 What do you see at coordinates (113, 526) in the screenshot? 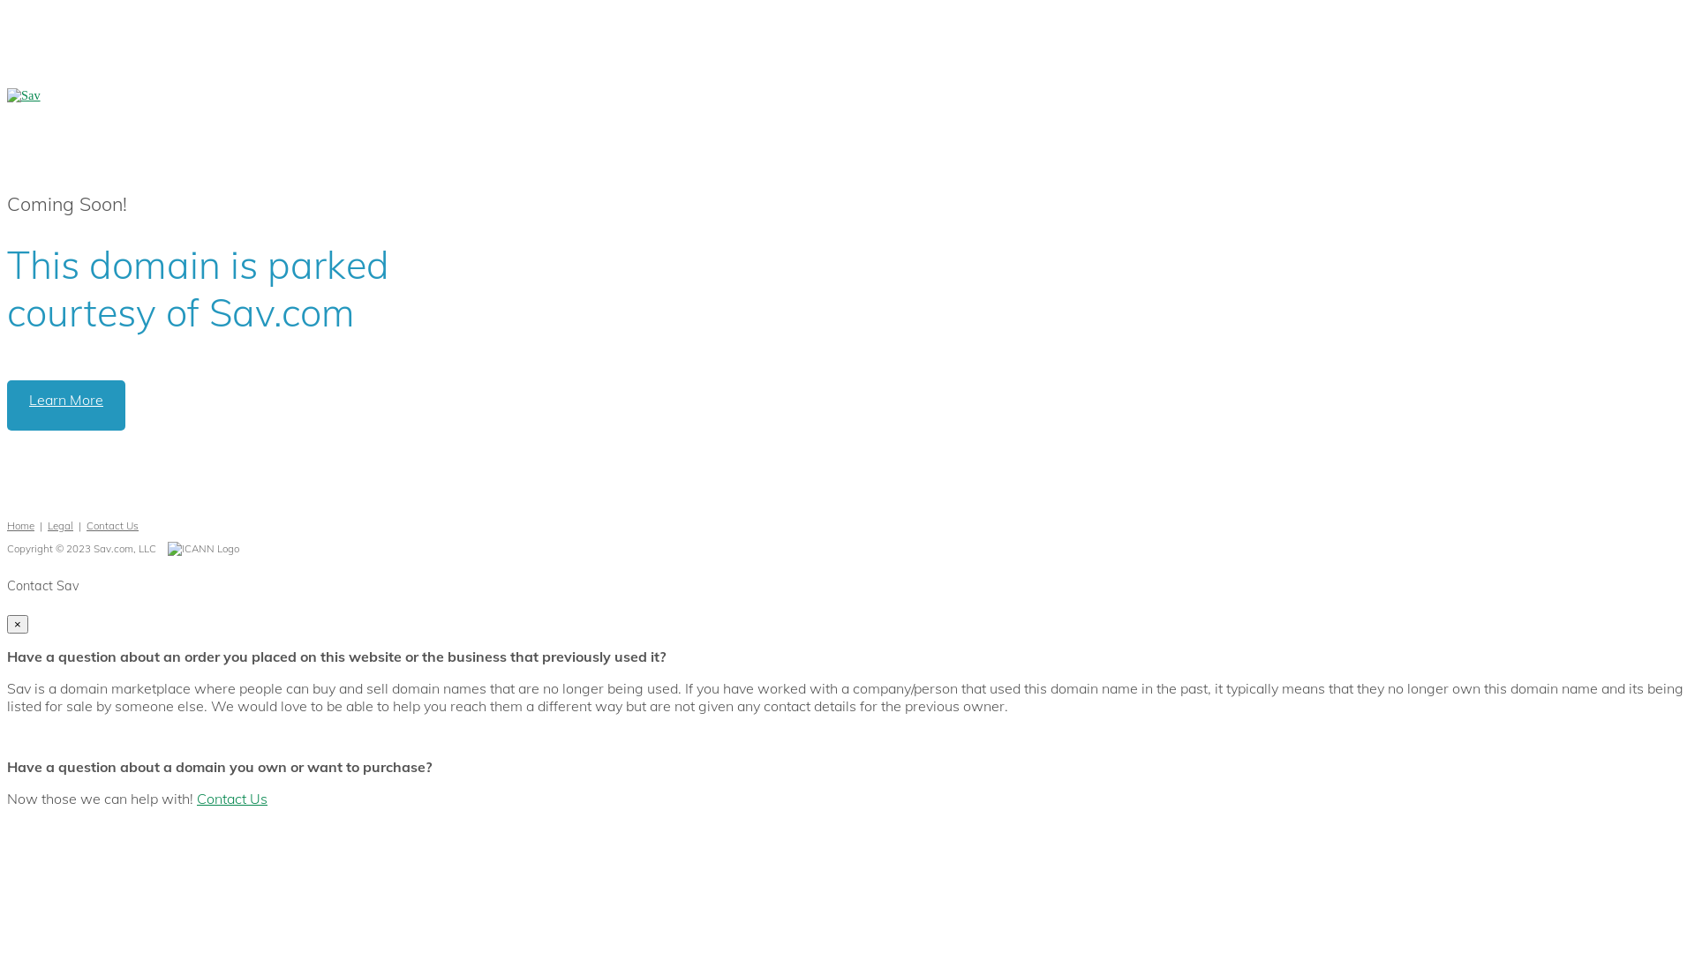
I see `Contact Us` at bounding box center [113, 526].